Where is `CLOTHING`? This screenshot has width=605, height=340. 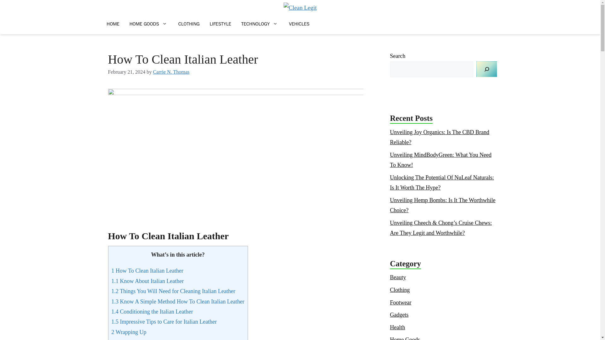 CLOTHING is located at coordinates (189, 24).